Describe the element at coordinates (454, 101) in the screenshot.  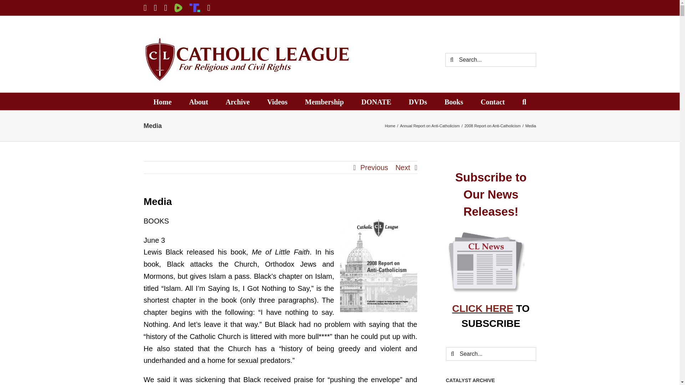
I see `Books` at that location.